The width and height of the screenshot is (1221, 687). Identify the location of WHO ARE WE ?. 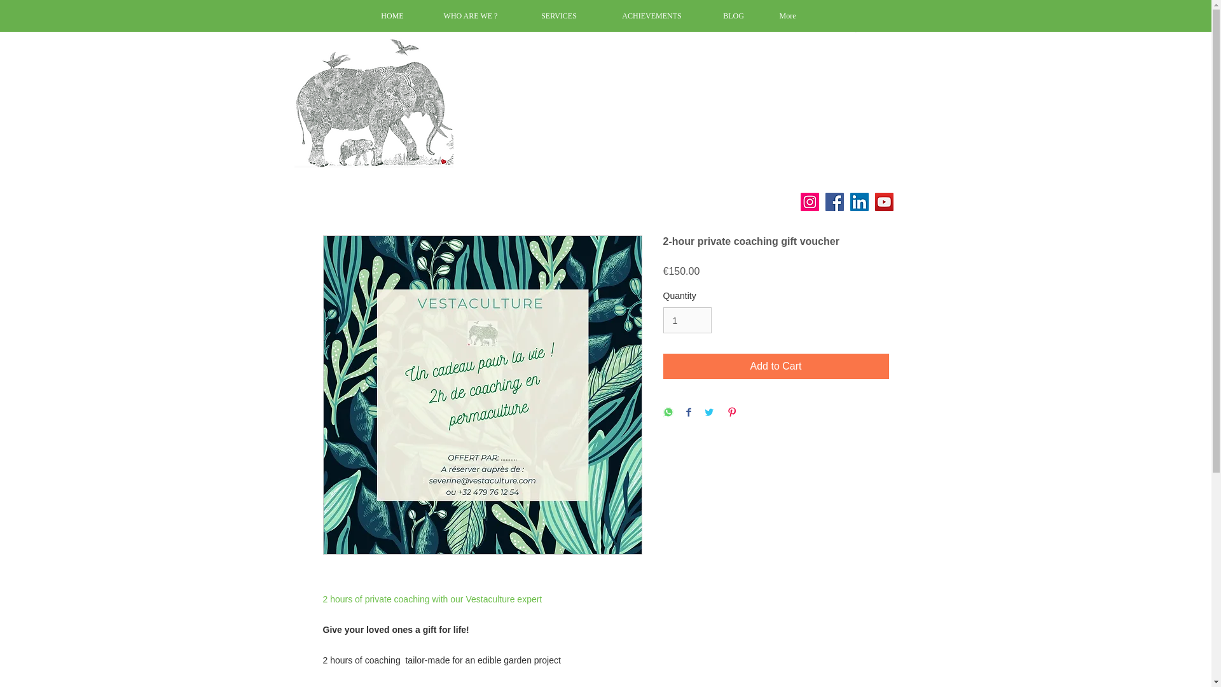
(471, 15).